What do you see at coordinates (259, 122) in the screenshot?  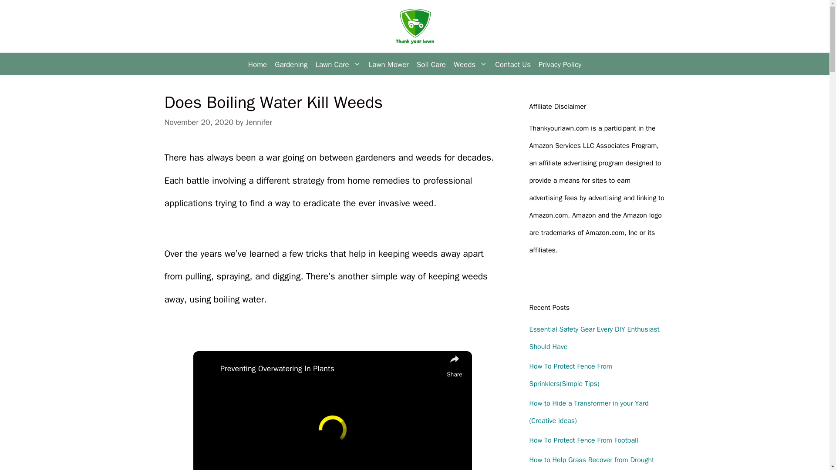 I see `Jennifer` at bounding box center [259, 122].